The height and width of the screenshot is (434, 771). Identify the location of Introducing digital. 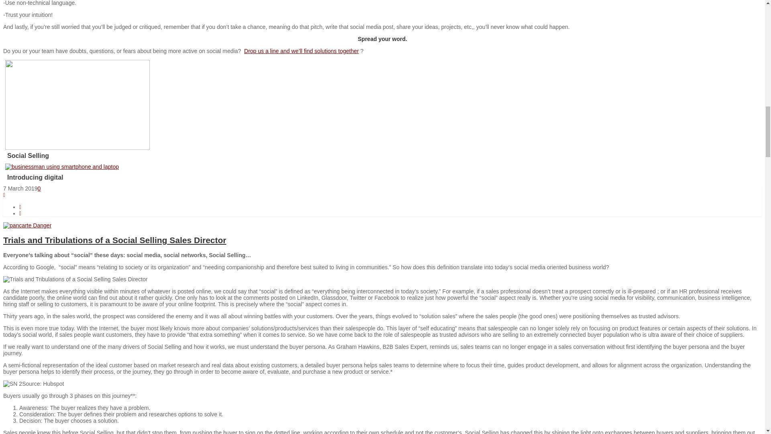
(62, 167).